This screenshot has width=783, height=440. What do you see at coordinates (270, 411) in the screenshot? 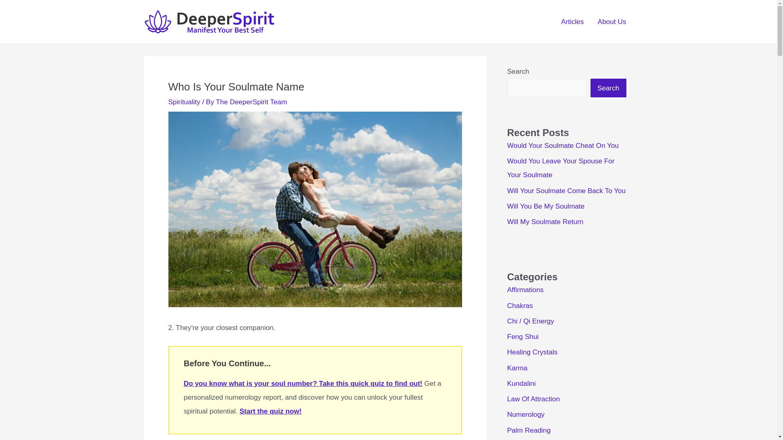
I see `Start the quiz now!` at bounding box center [270, 411].